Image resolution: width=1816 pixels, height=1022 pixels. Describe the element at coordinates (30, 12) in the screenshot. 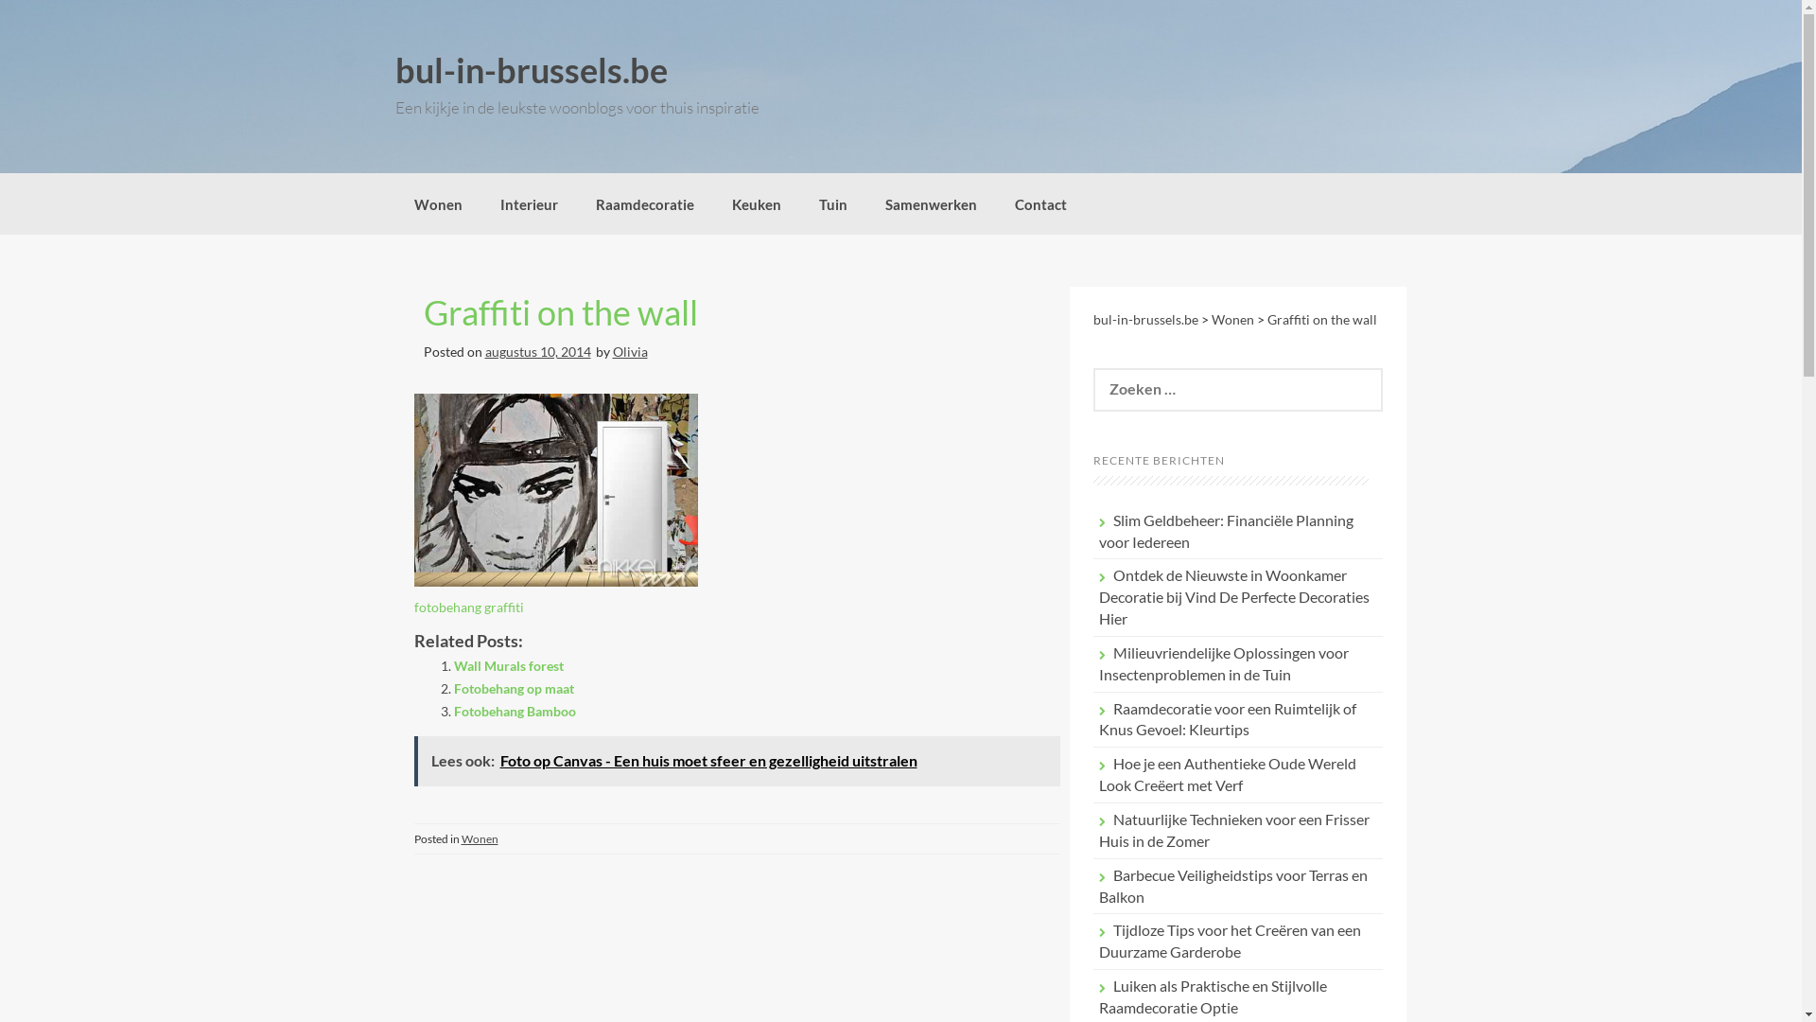

I see `Zoeken` at that location.